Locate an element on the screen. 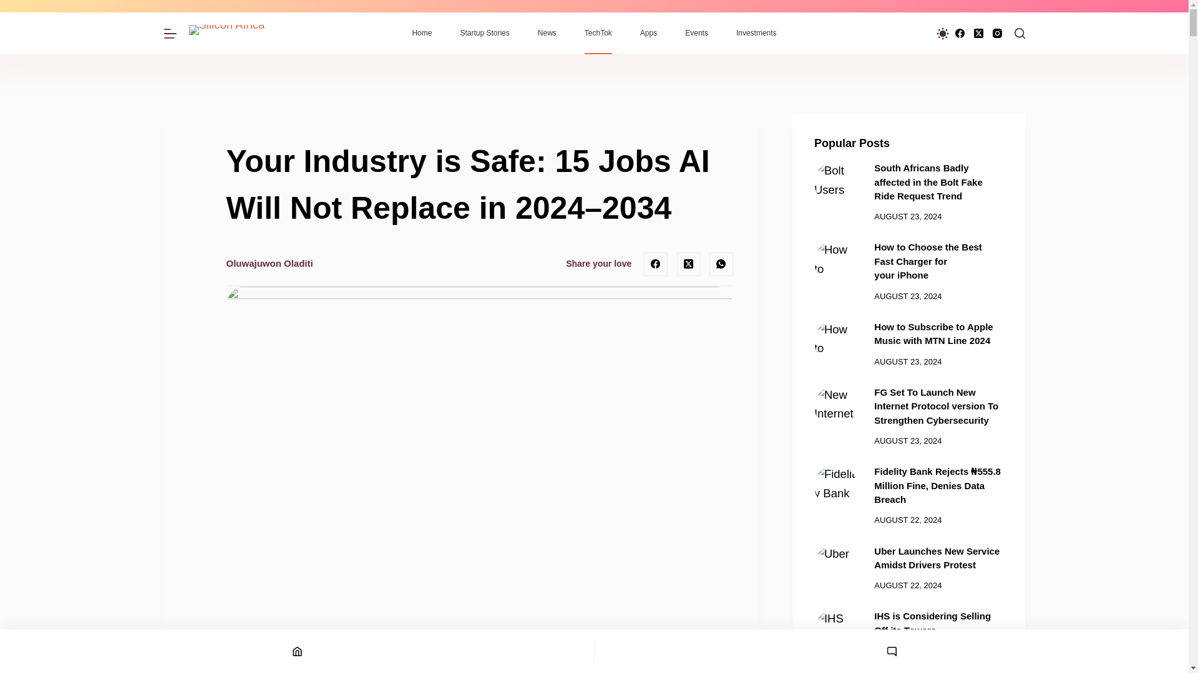  Skip to content is located at coordinates (12, 6).